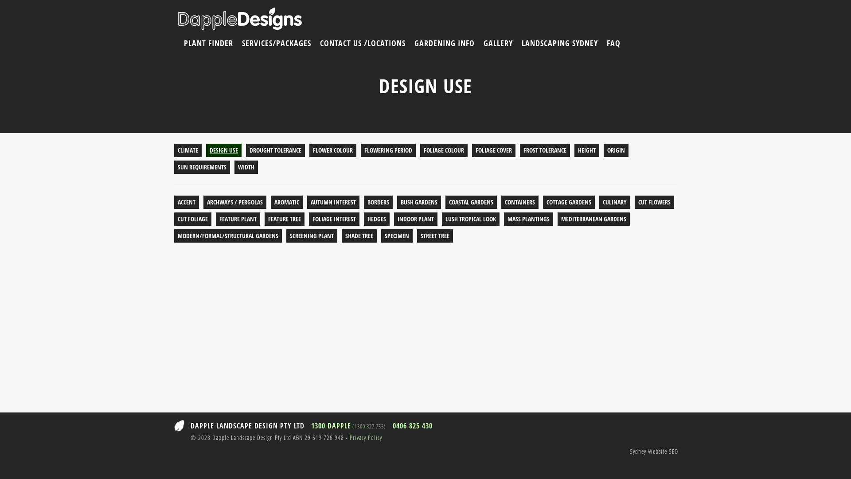  Describe the element at coordinates (224, 150) in the screenshot. I see `DESIGN USE` at that location.